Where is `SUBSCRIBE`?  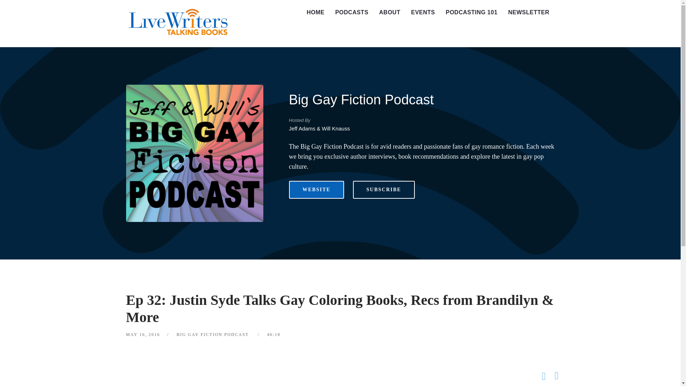 SUBSCRIBE is located at coordinates (384, 190).